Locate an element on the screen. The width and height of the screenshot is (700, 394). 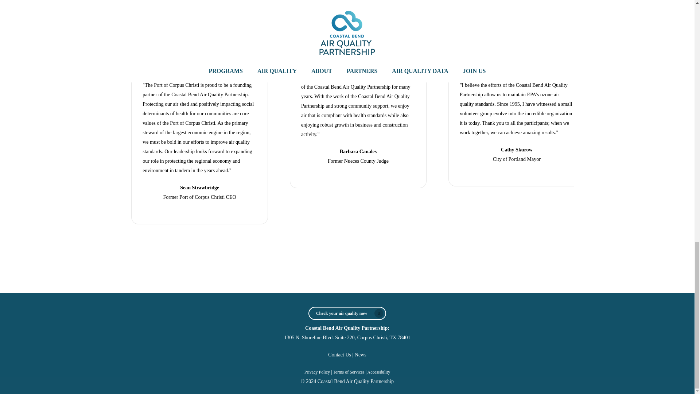
Privacy Policy is located at coordinates (317, 372).